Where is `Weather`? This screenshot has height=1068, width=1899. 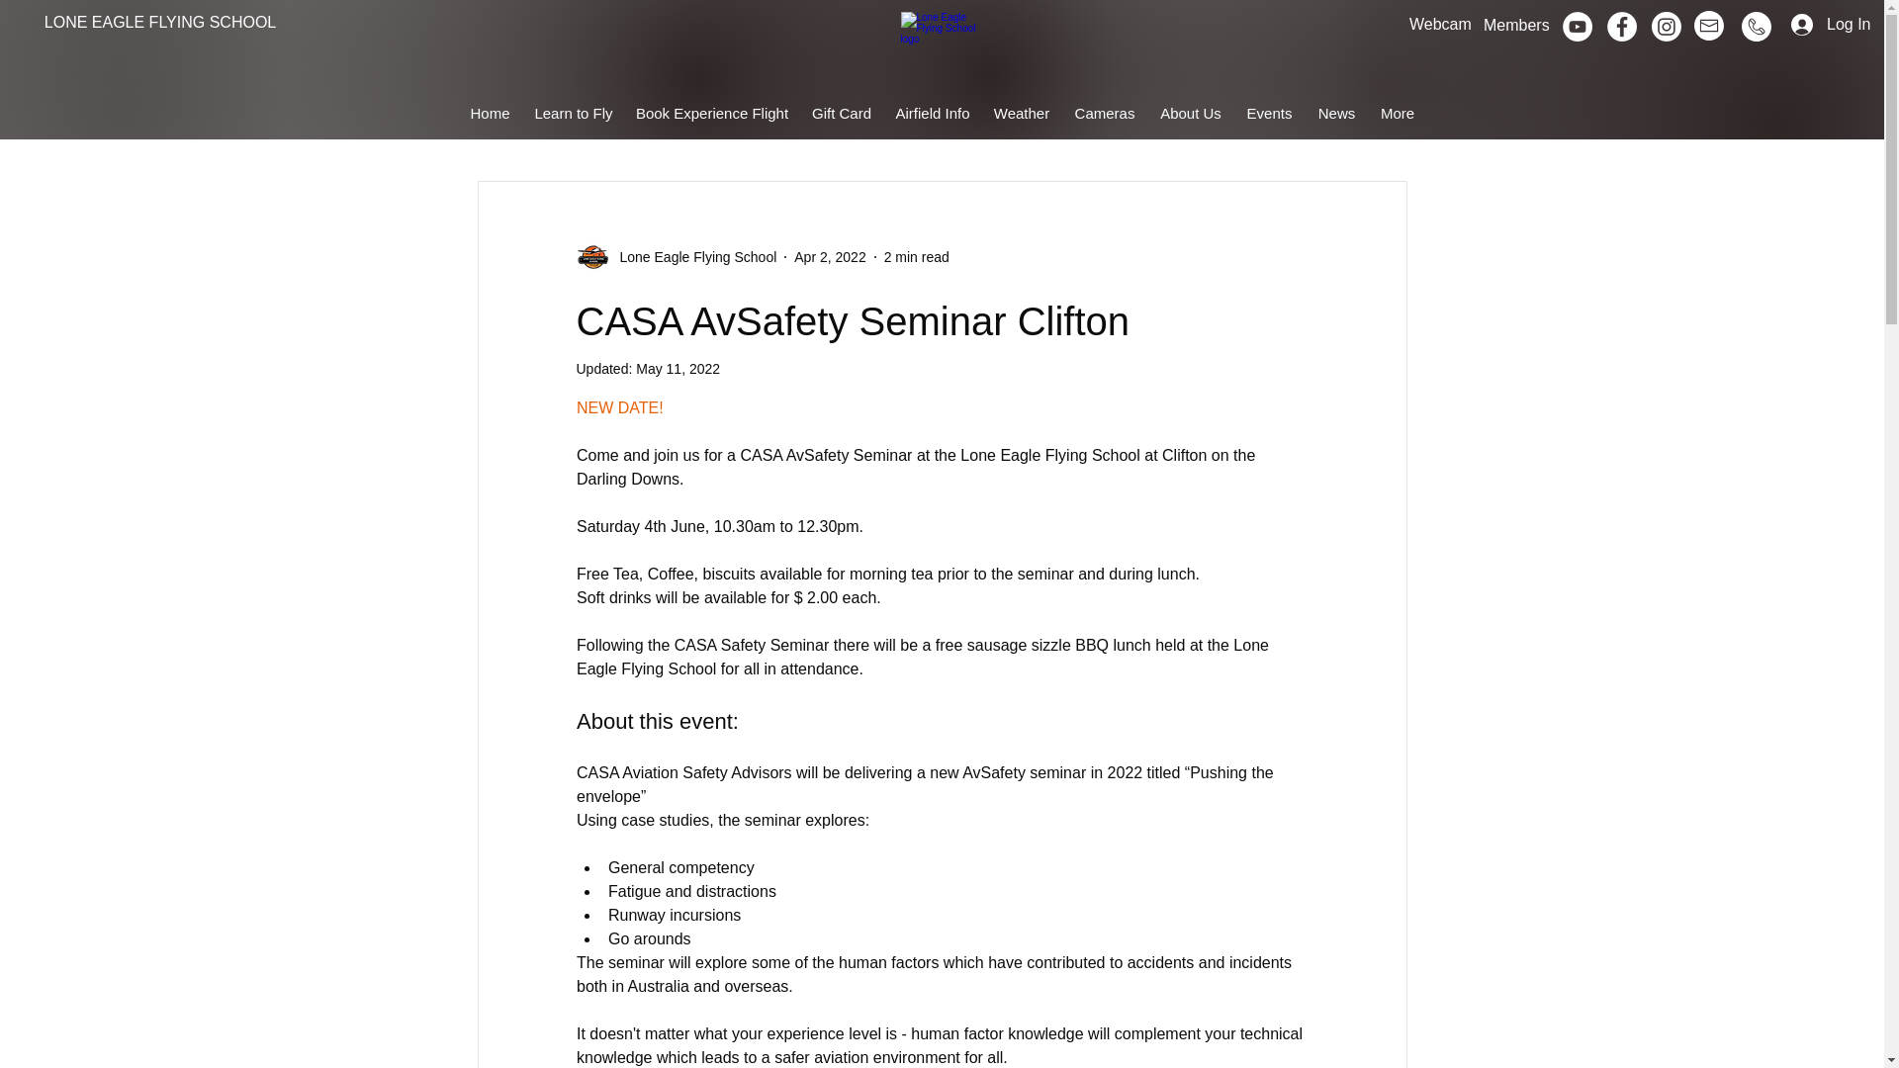 Weather is located at coordinates (1021, 113).